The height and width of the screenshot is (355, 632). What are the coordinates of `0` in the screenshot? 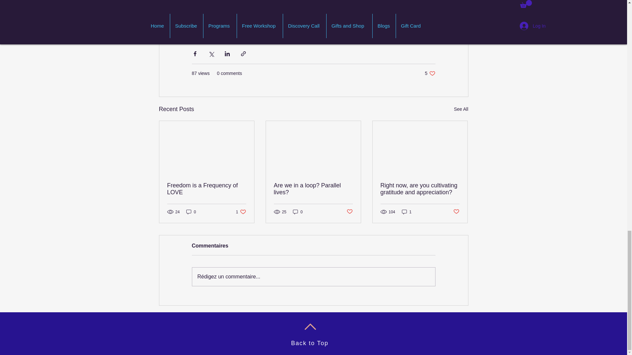 It's located at (407, 212).